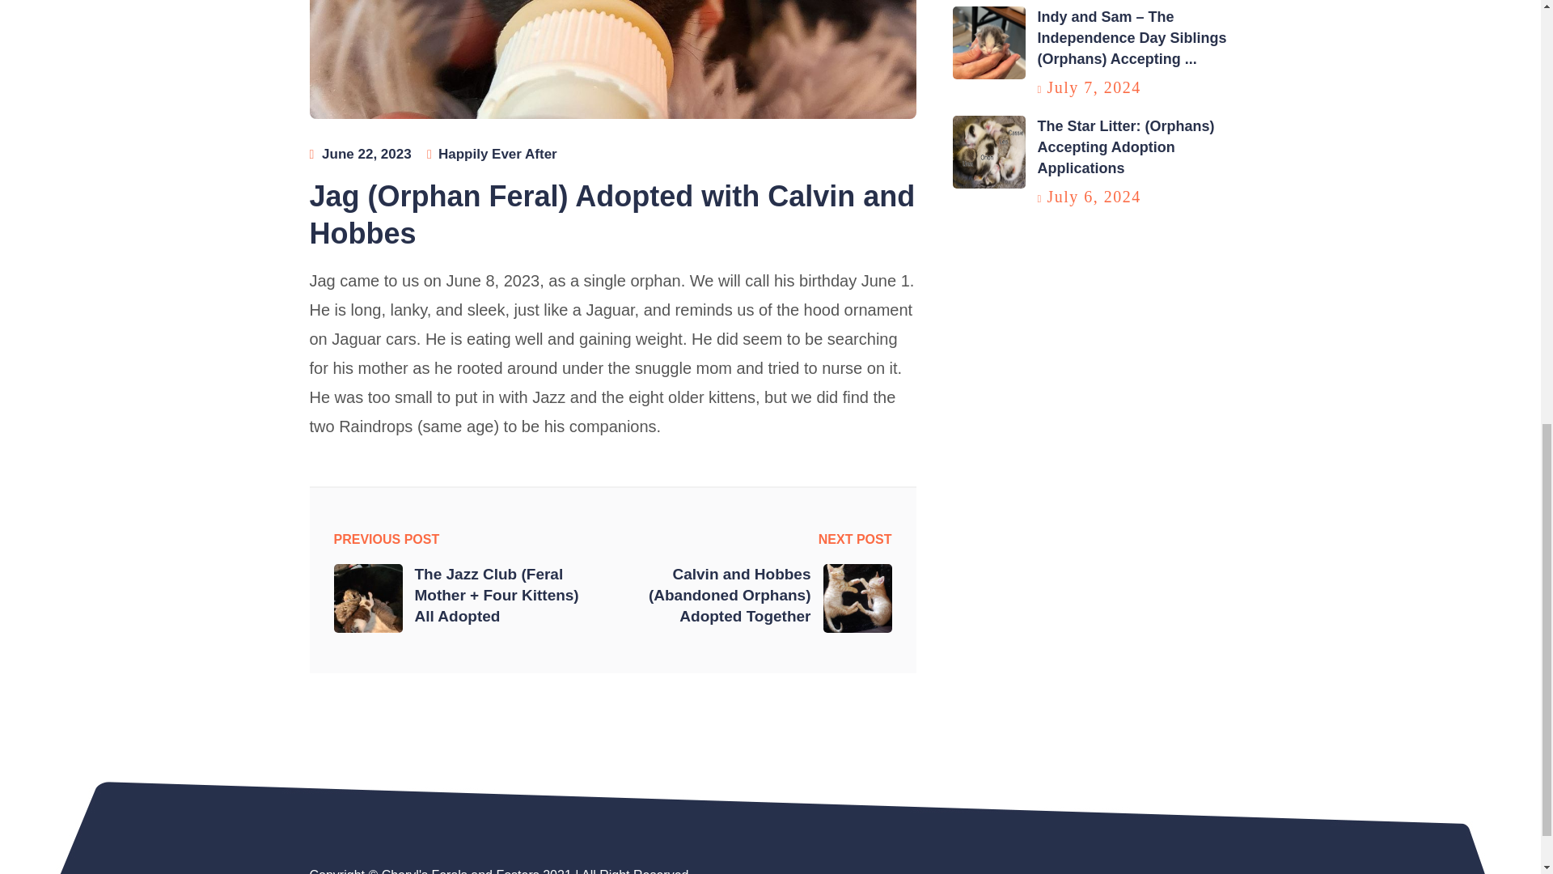 The height and width of the screenshot is (874, 1553). I want to click on Happily Ever After, so click(497, 153).